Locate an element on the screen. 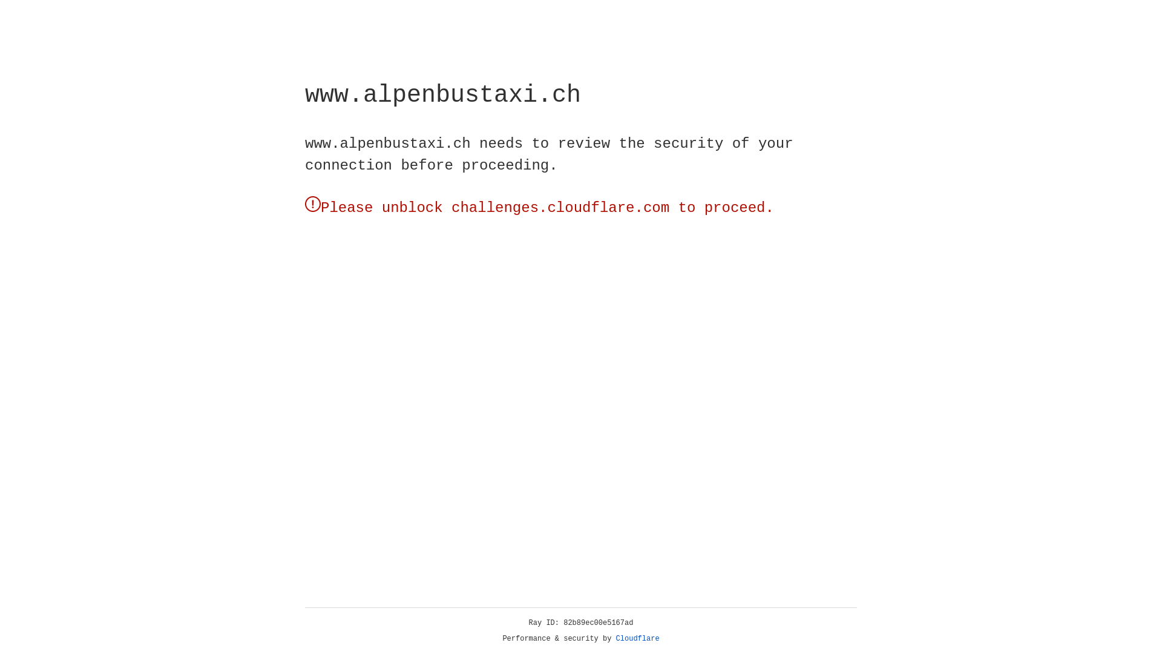 This screenshot has width=1162, height=654. Cloudflare is located at coordinates (638, 639).